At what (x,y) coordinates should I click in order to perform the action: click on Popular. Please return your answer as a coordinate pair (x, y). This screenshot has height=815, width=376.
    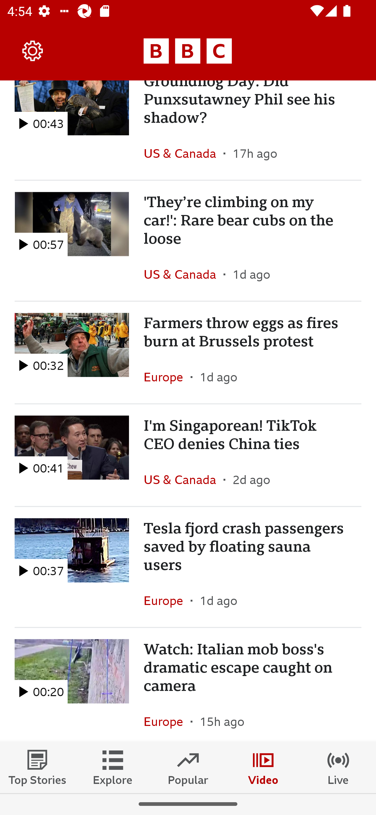
    Looking at the image, I should click on (188, 767).